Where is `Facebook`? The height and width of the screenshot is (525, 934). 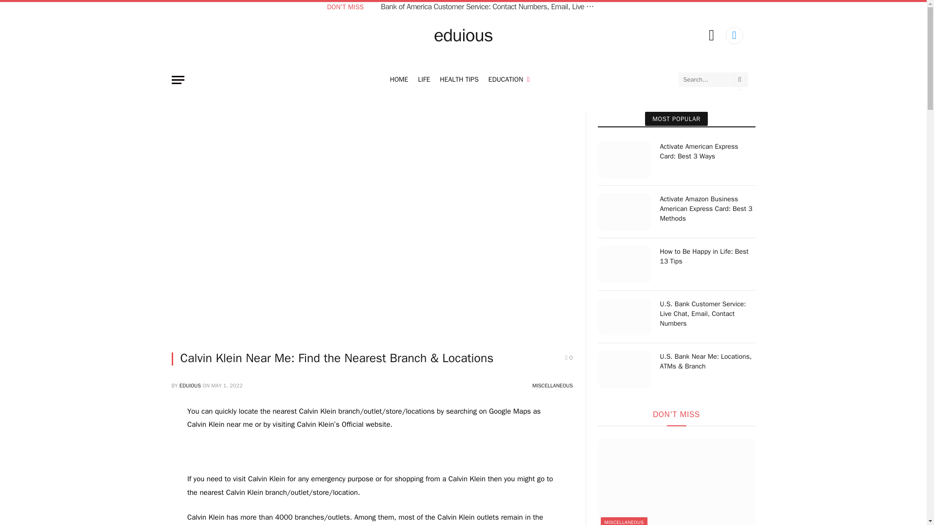 Facebook is located at coordinates (735, 35).